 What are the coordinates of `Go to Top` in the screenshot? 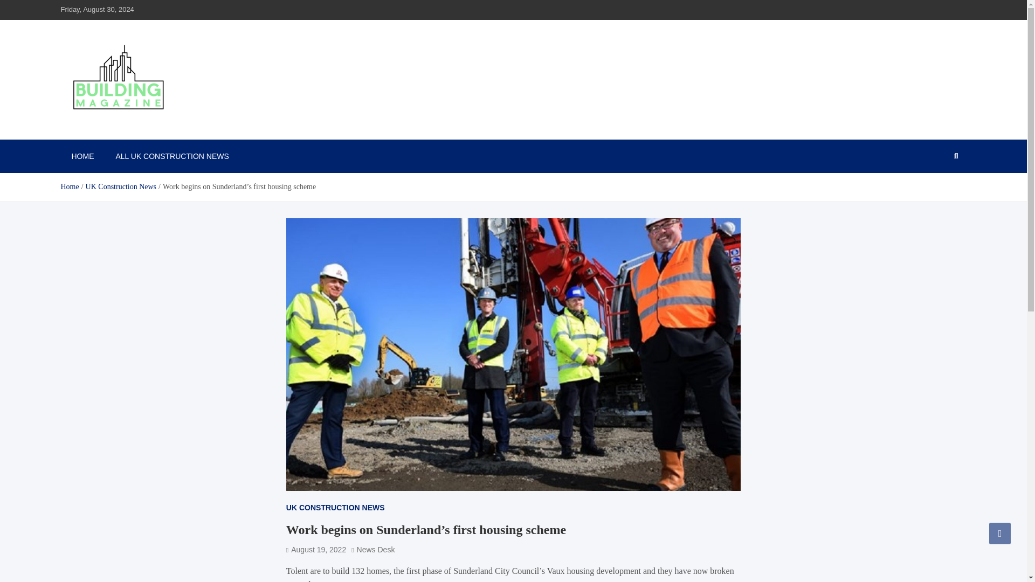 It's located at (1000, 533).